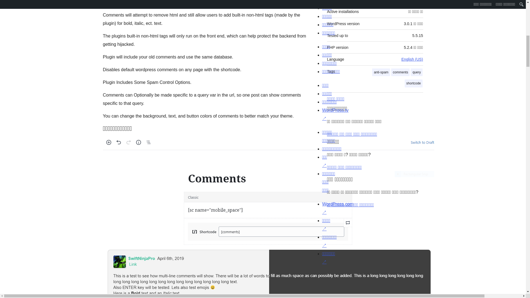 The height and width of the screenshot is (298, 530). I want to click on WordPress.org, so click(314, 273).